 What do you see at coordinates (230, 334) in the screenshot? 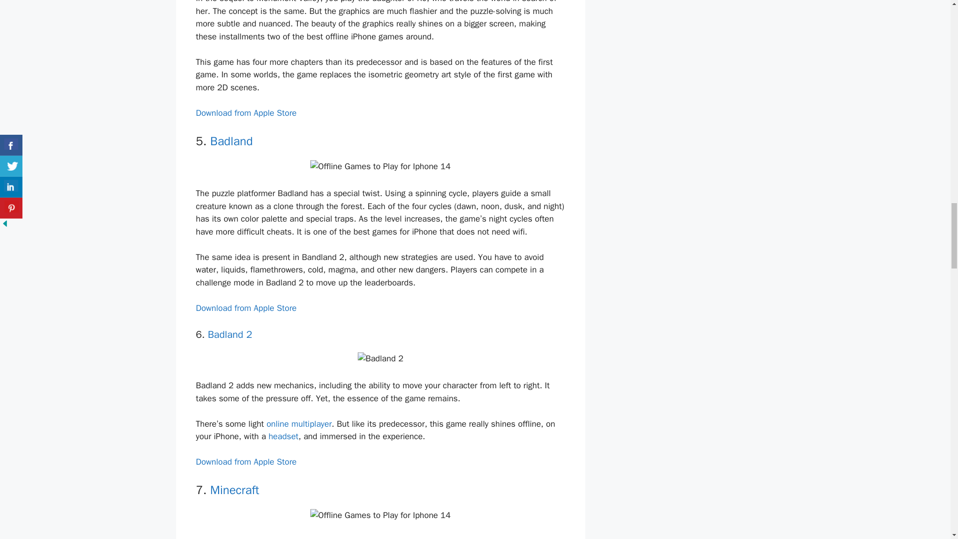
I see `Badland 2` at bounding box center [230, 334].